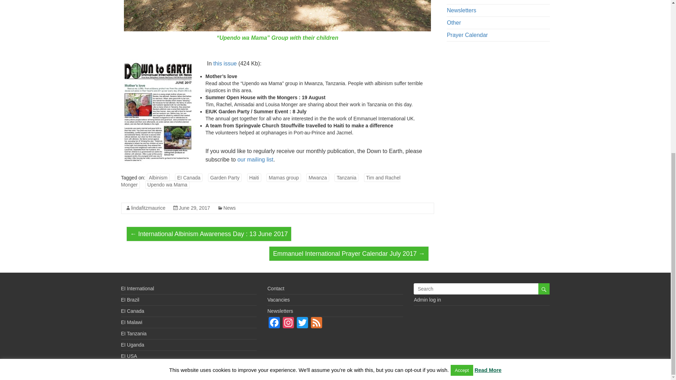 The width and height of the screenshot is (676, 380). I want to click on Tim and Rachel Monger, so click(261, 181).